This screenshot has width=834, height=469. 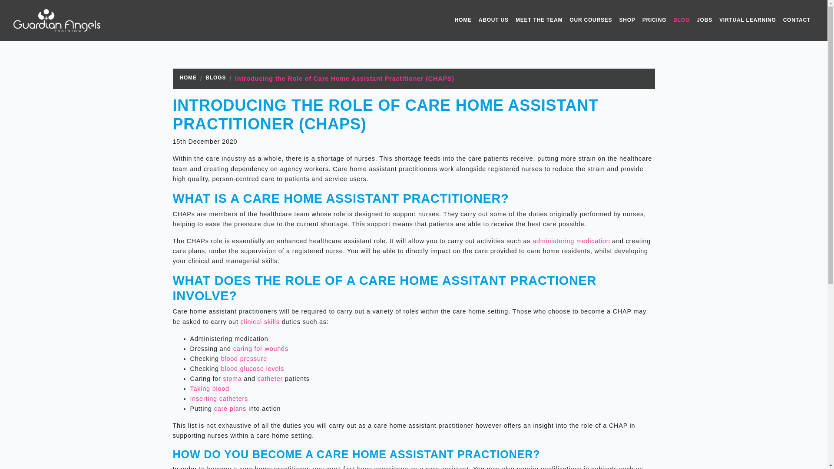 What do you see at coordinates (539, 20) in the screenshot?
I see `Meet the Team` at bounding box center [539, 20].